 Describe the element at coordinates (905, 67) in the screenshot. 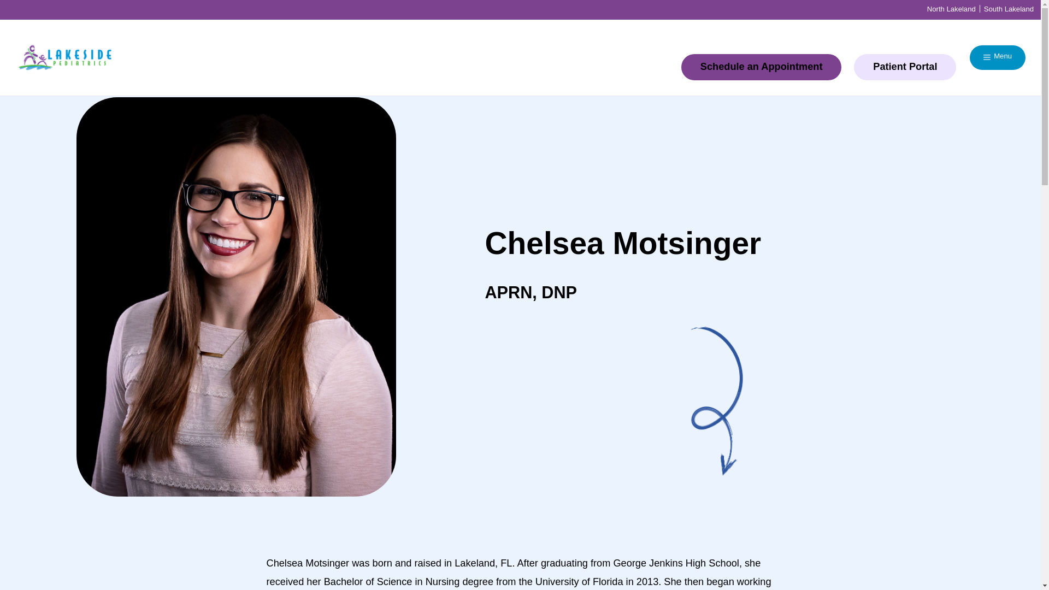

I see `Patient Portal` at that location.